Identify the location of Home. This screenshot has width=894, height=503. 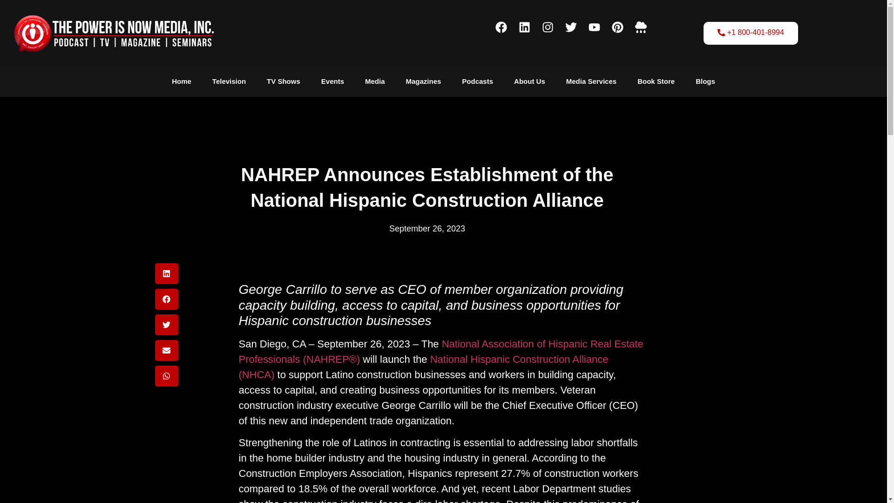
(182, 81).